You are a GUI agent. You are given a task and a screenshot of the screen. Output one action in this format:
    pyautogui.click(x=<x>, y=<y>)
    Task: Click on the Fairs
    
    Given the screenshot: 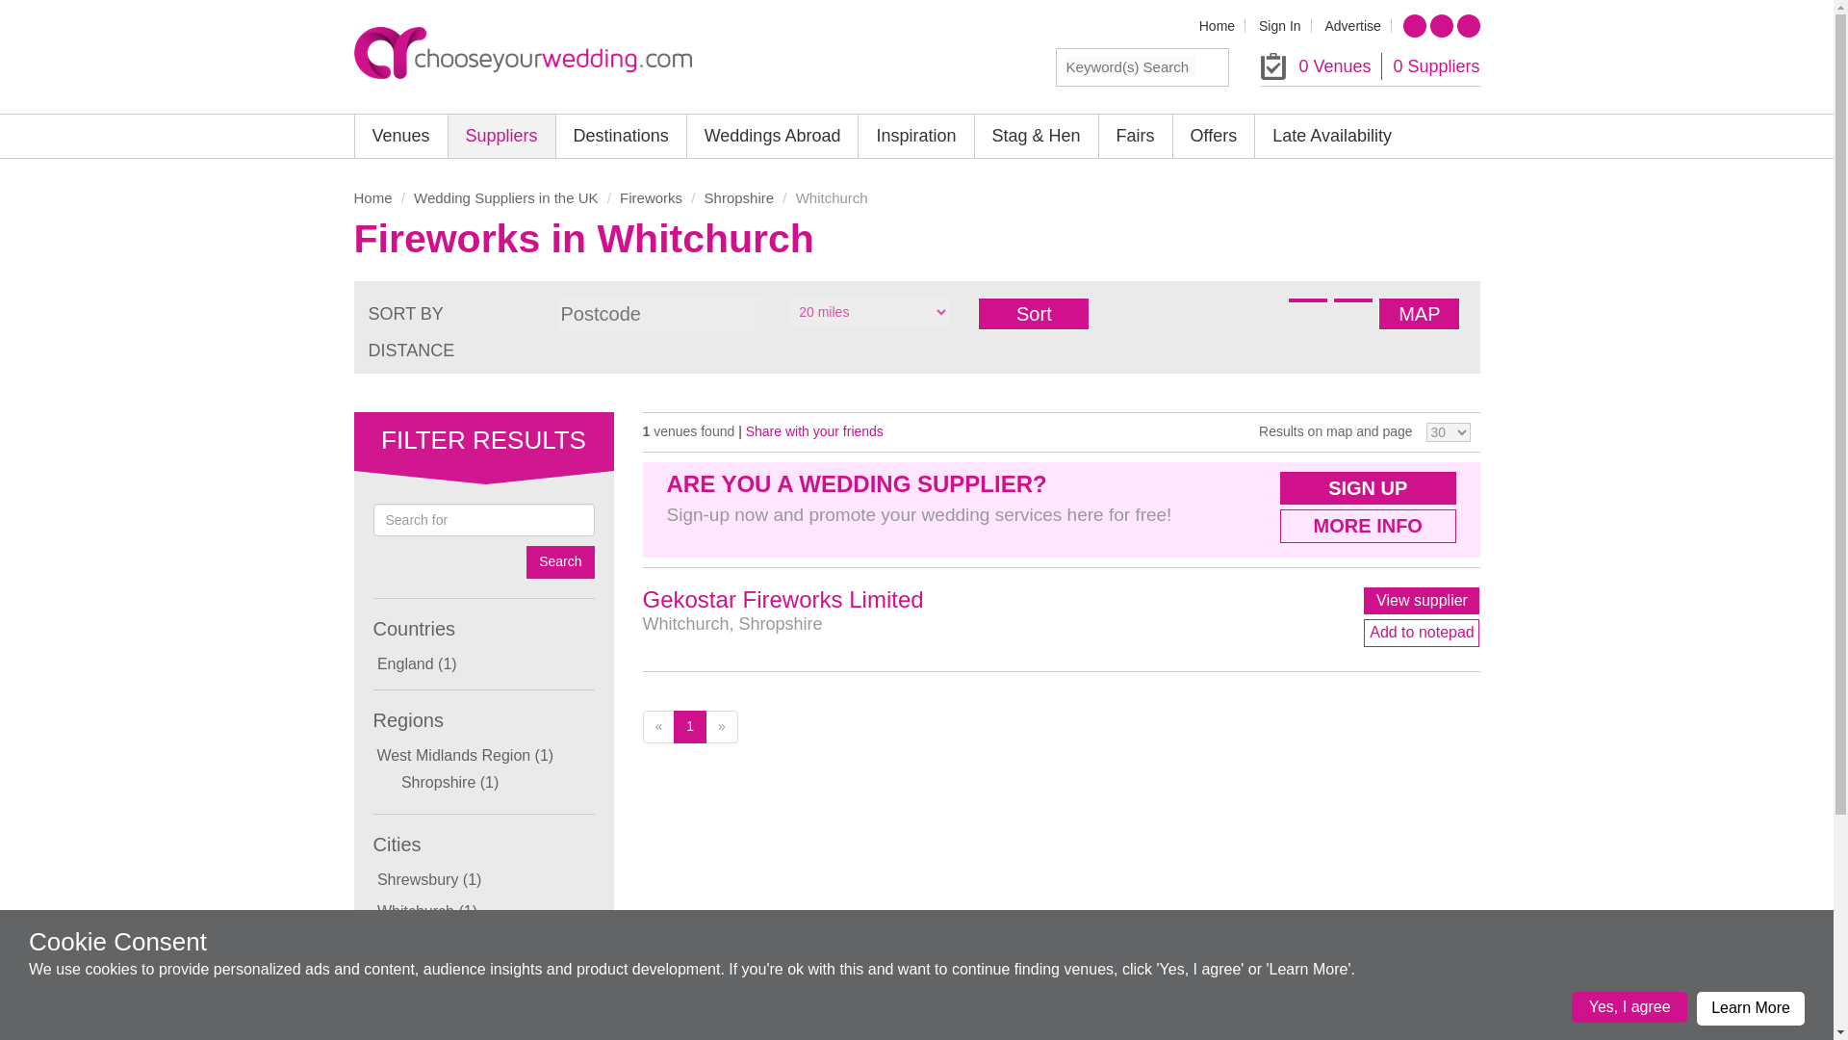 What is the action you would take?
    pyautogui.click(x=1136, y=136)
    